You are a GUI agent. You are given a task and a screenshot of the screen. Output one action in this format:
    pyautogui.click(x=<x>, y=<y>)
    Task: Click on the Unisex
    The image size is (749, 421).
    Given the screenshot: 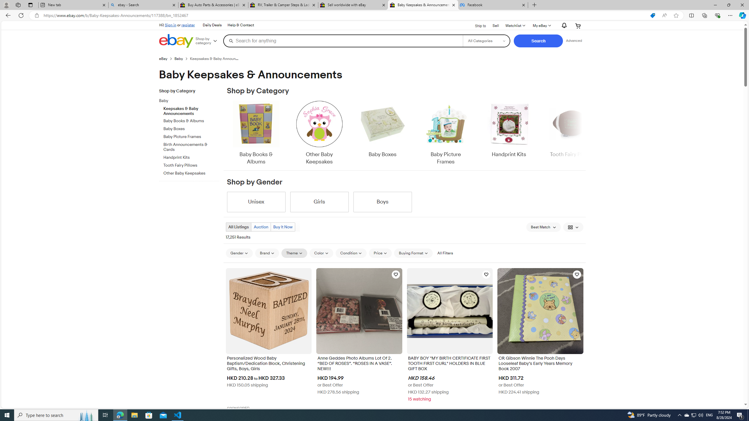 What is the action you would take?
    pyautogui.click(x=256, y=202)
    